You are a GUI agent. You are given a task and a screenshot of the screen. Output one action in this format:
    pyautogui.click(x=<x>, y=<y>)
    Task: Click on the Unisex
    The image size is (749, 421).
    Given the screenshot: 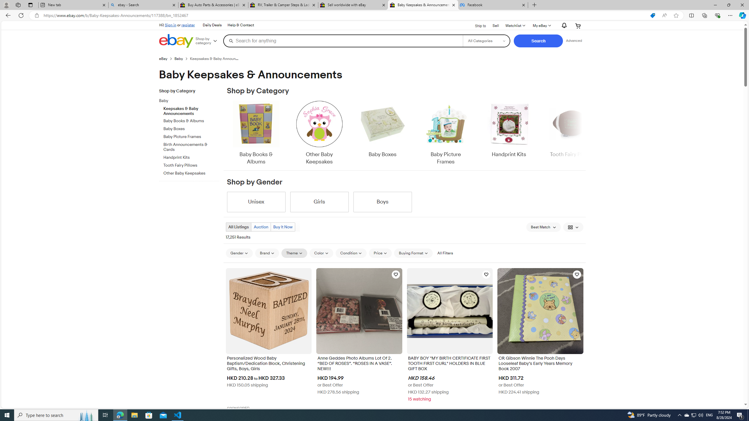 What is the action you would take?
    pyautogui.click(x=256, y=202)
    